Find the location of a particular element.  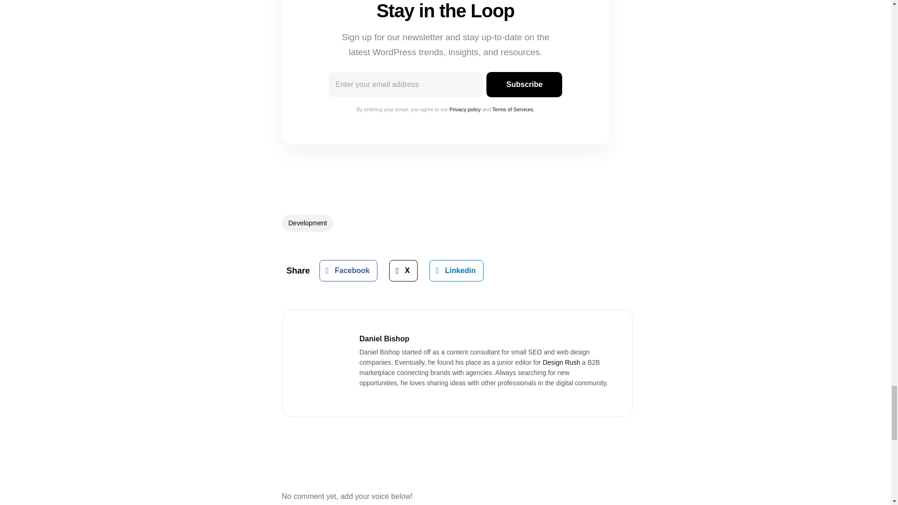

Terms of Services. is located at coordinates (513, 109).